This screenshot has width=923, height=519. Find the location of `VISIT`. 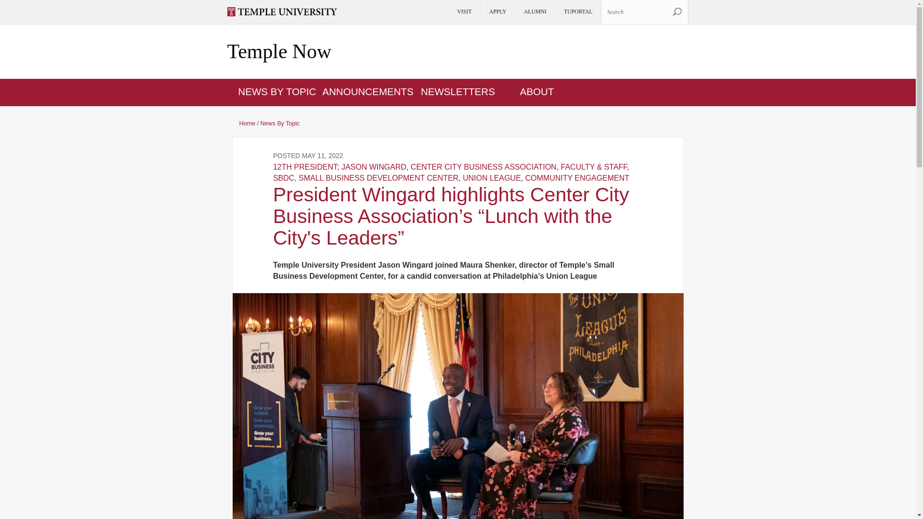

VISIT is located at coordinates (463, 12).